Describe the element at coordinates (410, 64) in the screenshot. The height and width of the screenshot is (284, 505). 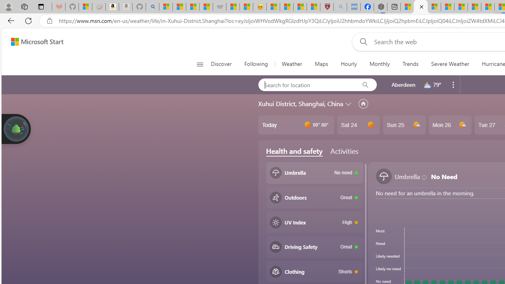
I see `Trends` at that location.